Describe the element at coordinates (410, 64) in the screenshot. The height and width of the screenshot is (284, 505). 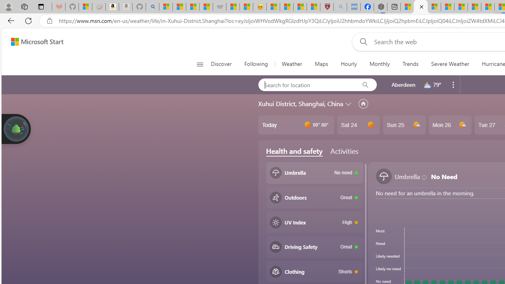
I see `Trends` at that location.